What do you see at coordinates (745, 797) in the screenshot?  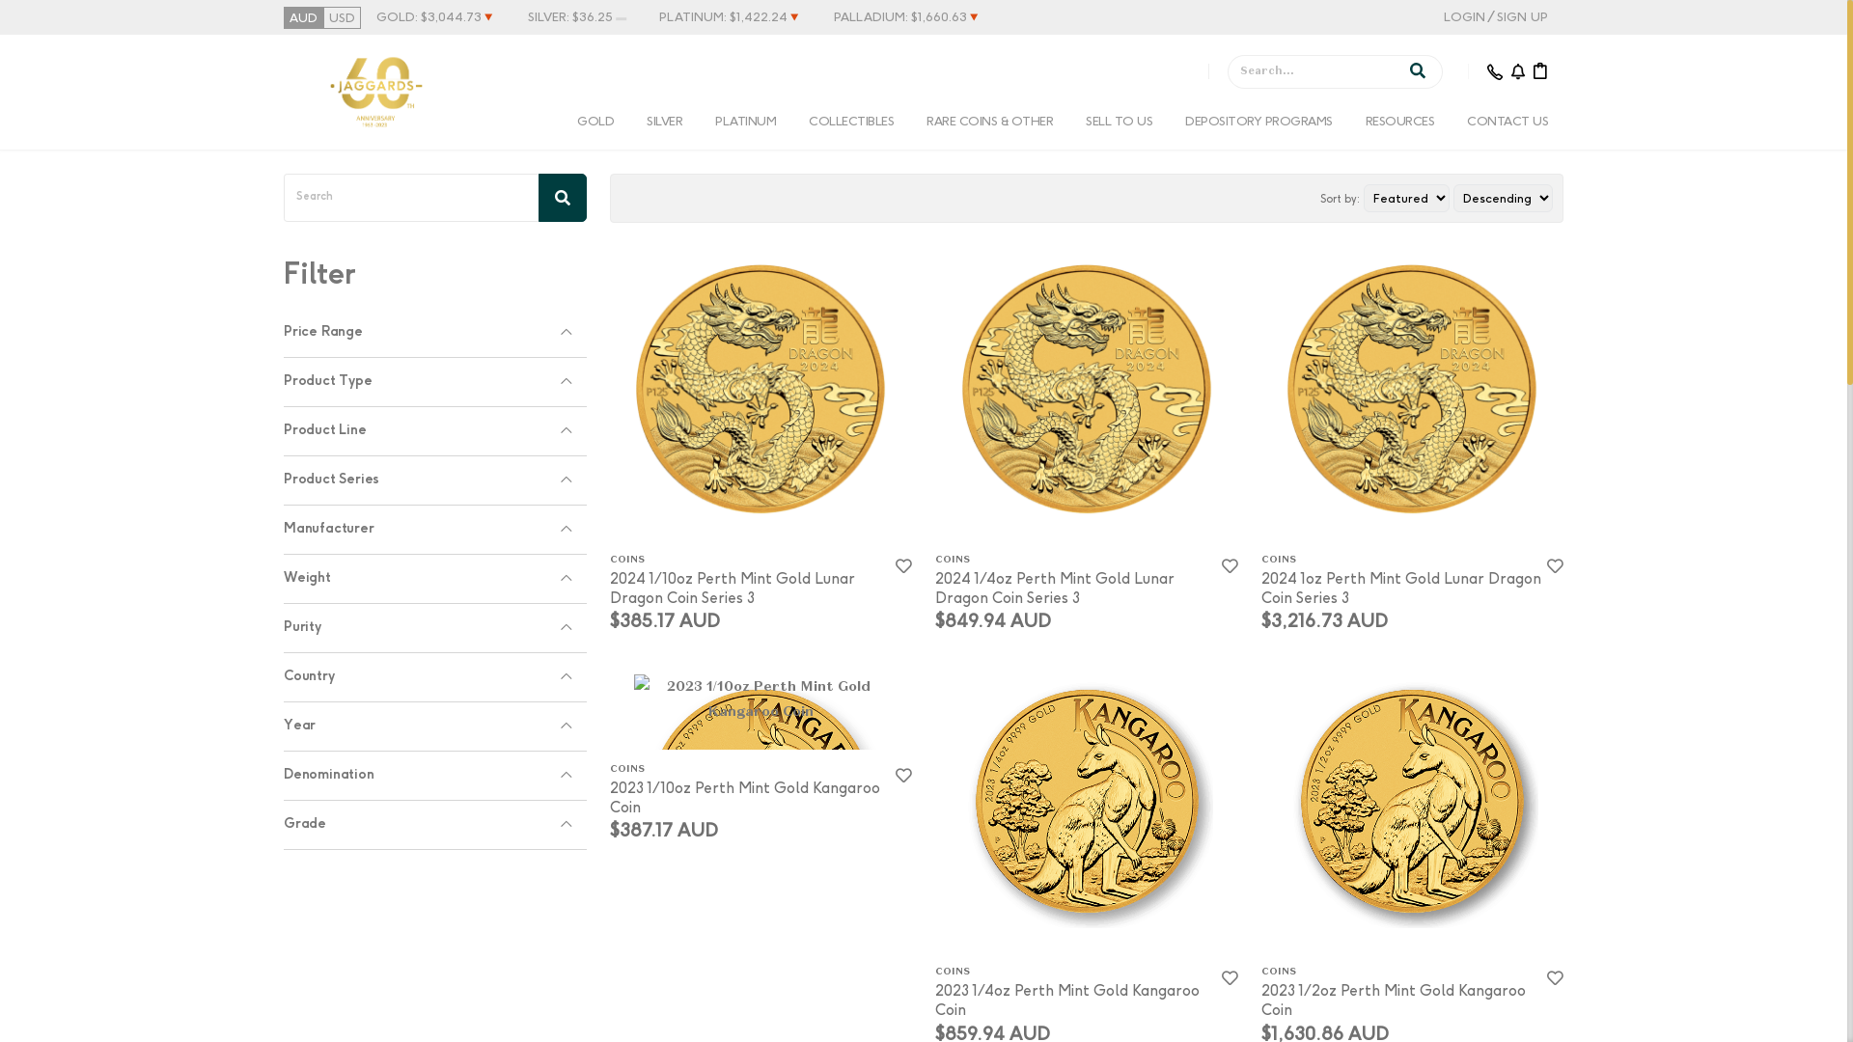 I see `2023 1/10oz Perth Mint Gold Kangaroo Coin` at bounding box center [745, 797].